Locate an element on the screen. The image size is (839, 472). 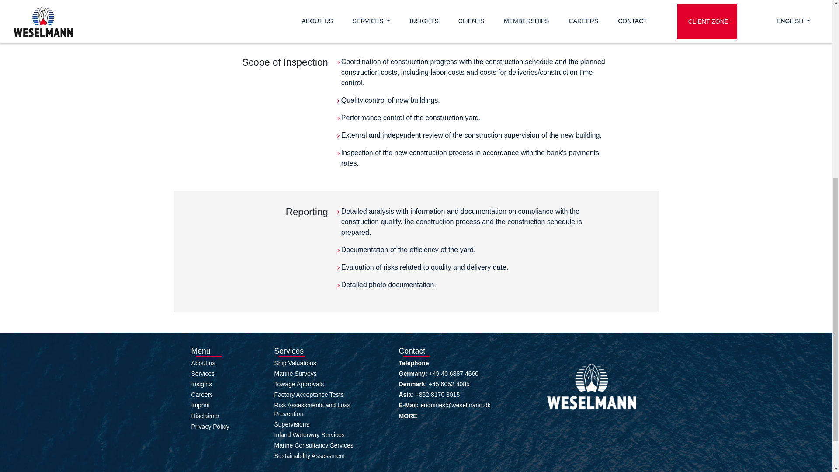
Disclaimer is located at coordinates (205, 416).